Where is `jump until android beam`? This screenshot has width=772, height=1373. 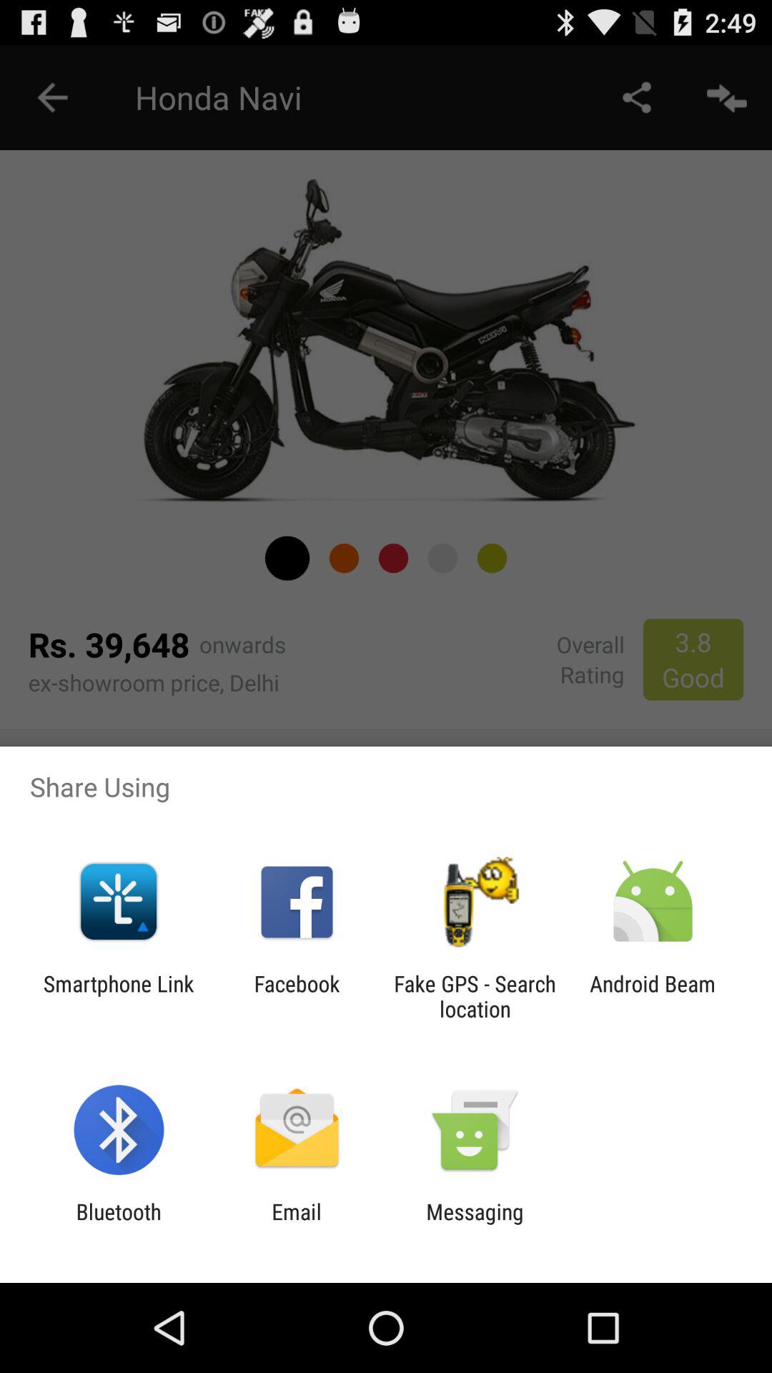 jump until android beam is located at coordinates (653, 996).